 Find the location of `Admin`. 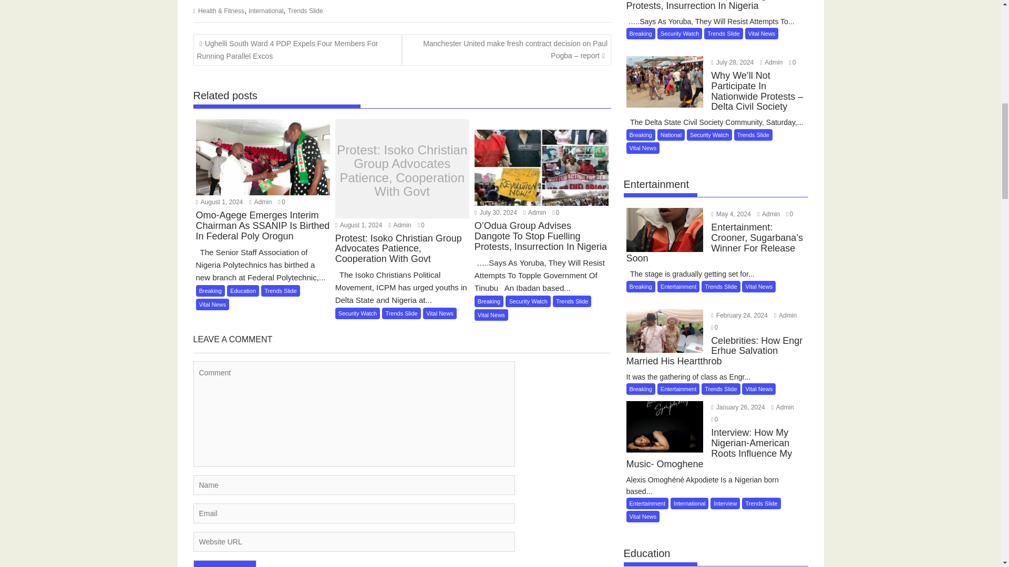

Admin is located at coordinates (260, 202).